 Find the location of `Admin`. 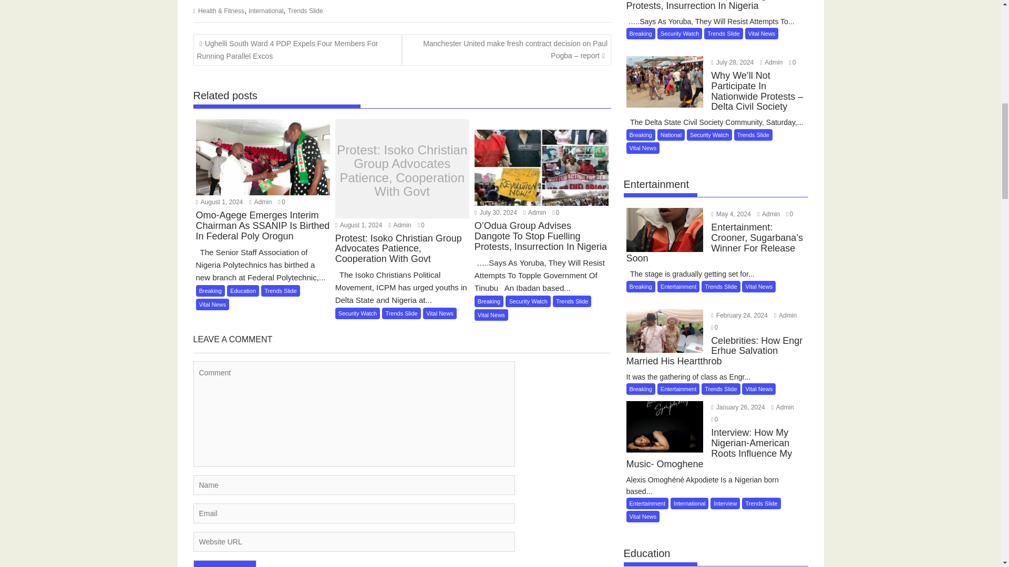

Admin is located at coordinates (260, 202).